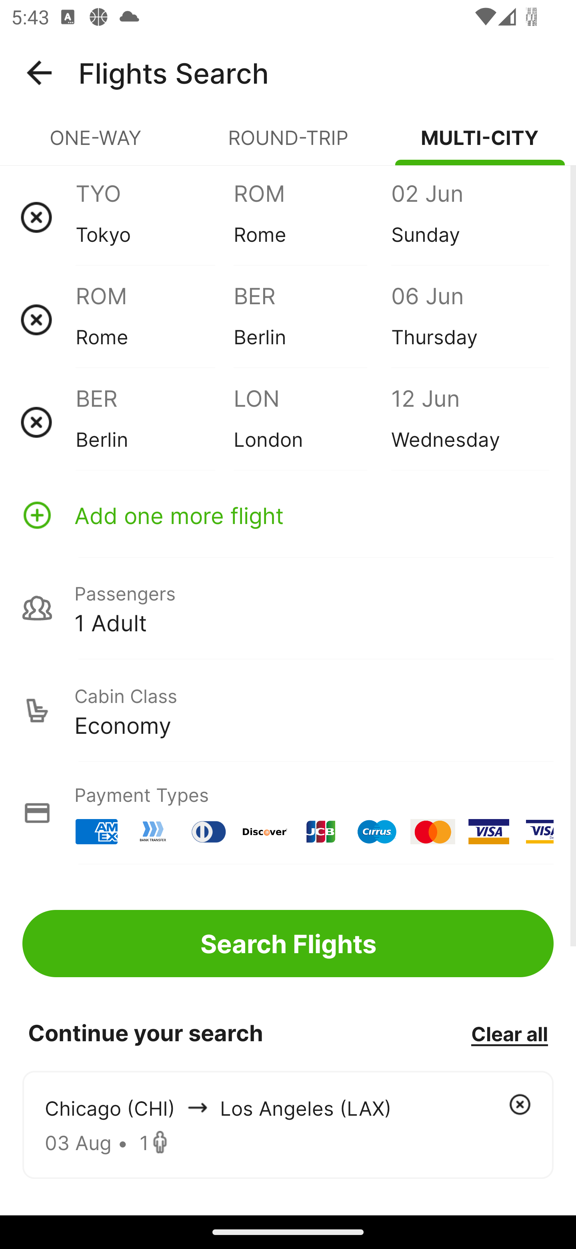 The image size is (576, 1249). I want to click on Cabin Class Economy, so click(288, 711).